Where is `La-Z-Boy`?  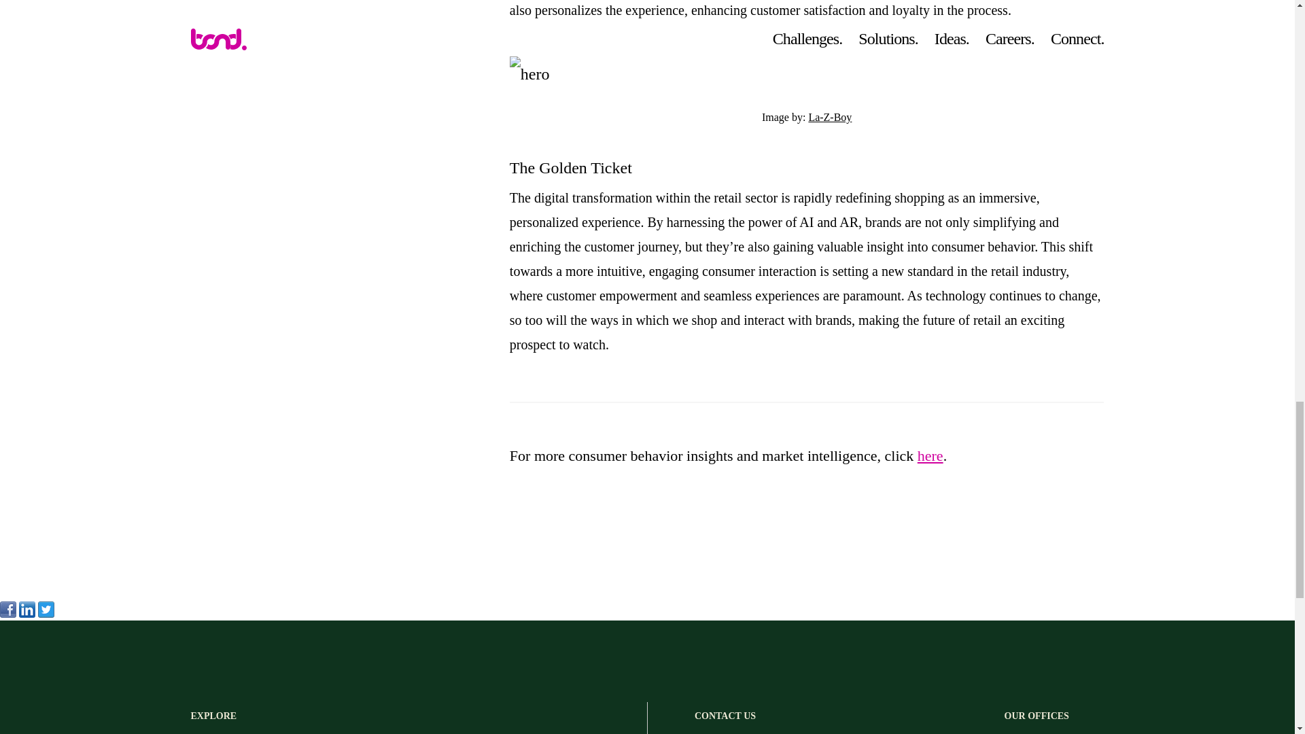
La-Z-Boy is located at coordinates (829, 117).